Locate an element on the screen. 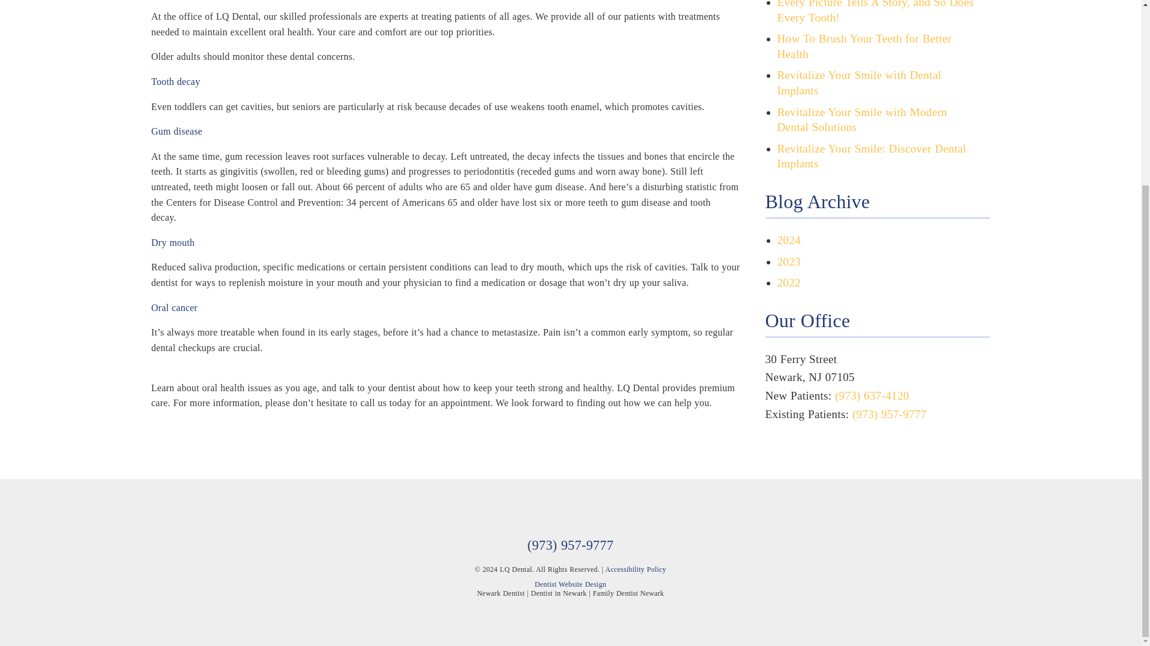 The height and width of the screenshot is (646, 1150). Revitalize Your Smile with Modern Dental Solutions is located at coordinates (862, 120).